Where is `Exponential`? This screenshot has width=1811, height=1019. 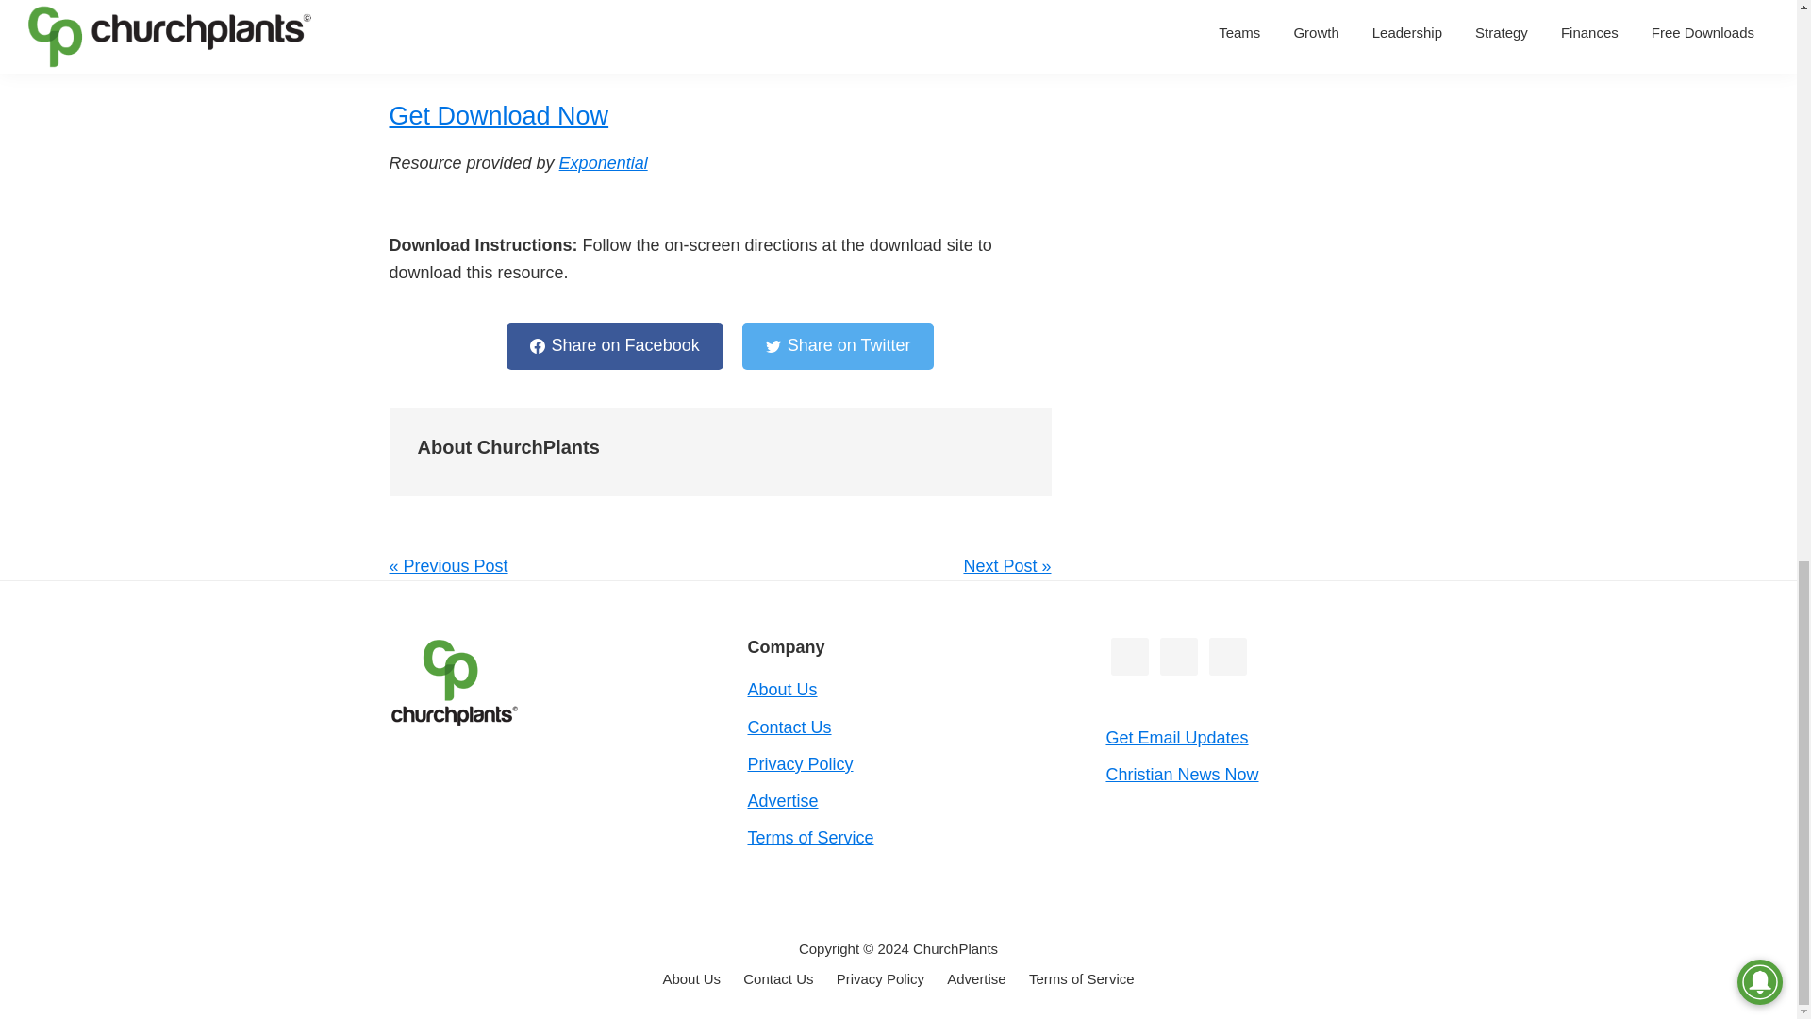 Exponential is located at coordinates (604, 162).